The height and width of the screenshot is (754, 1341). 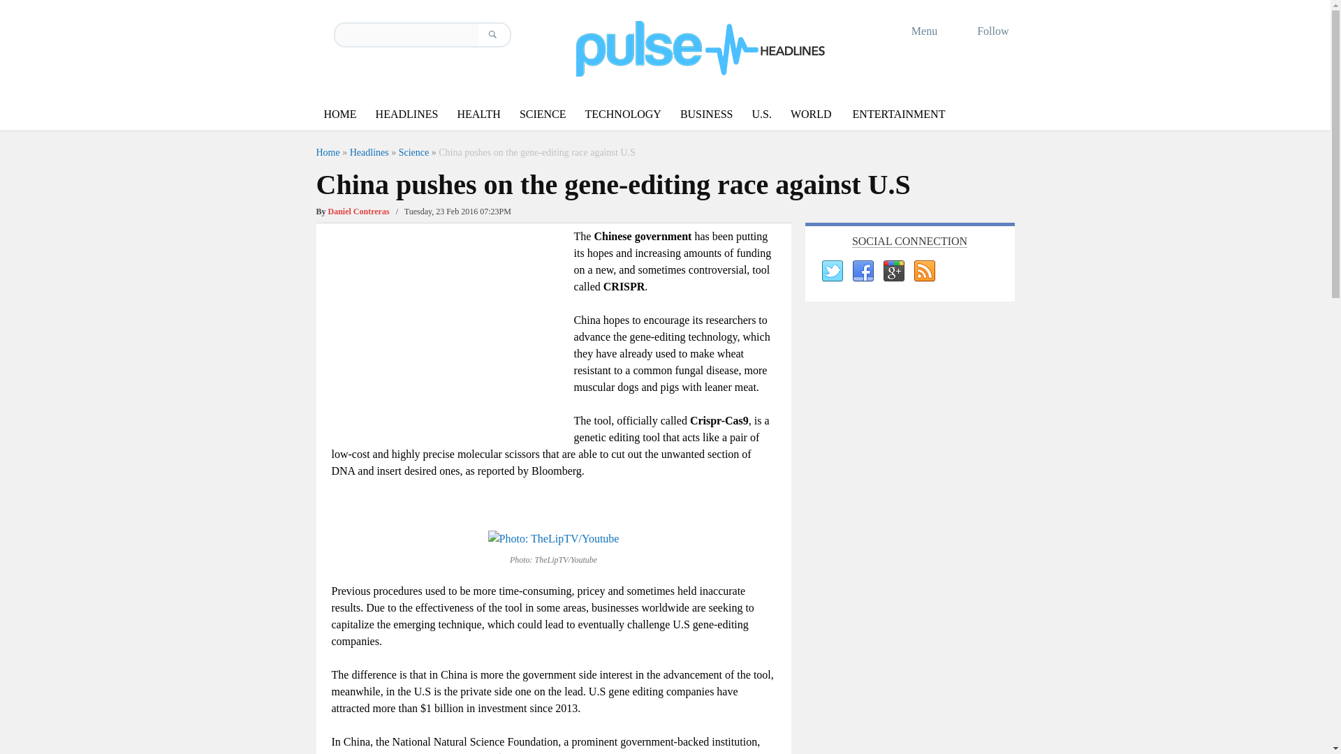 What do you see at coordinates (899, 114) in the screenshot?
I see `ENTERTAINMENT` at bounding box center [899, 114].